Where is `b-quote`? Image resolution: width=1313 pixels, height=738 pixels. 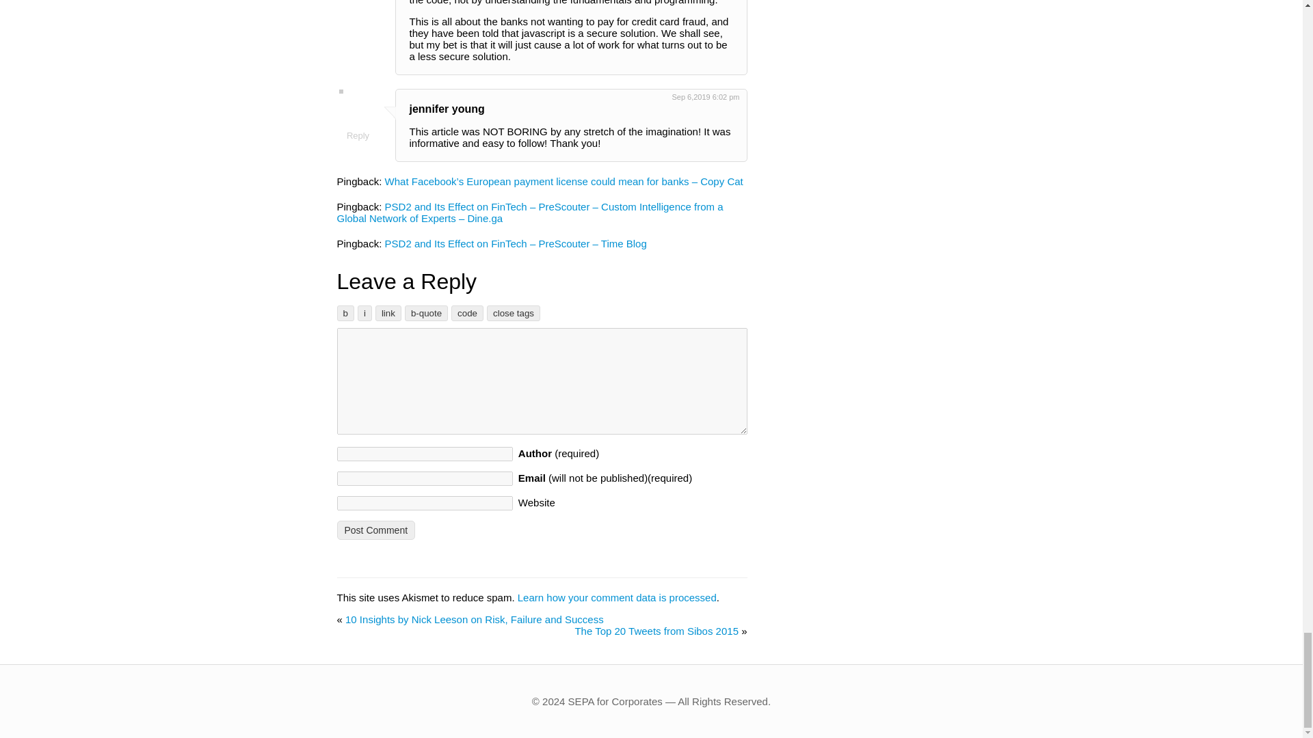 b-quote is located at coordinates (425, 313).